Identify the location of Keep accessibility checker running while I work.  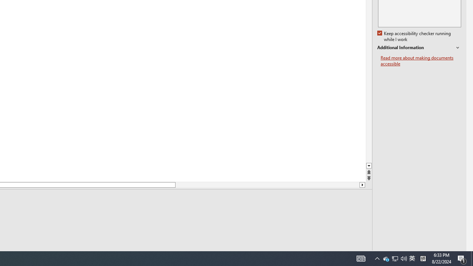
(415, 37).